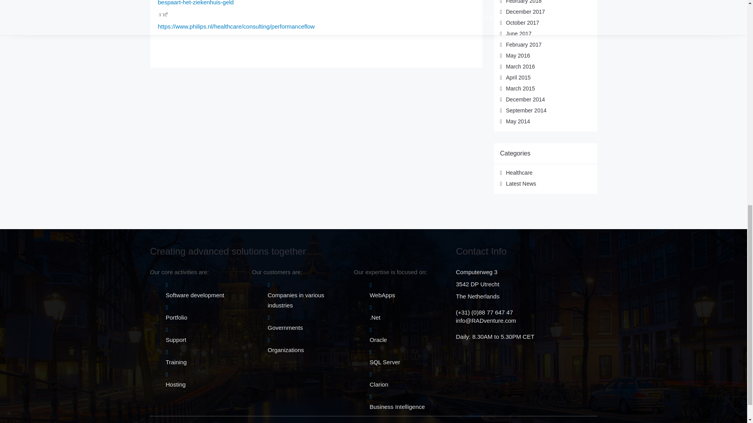 The width and height of the screenshot is (753, 423). What do you see at coordinates (520, 89) in the screenshot?
I see `March 2015` at bounding box center [520, 89].